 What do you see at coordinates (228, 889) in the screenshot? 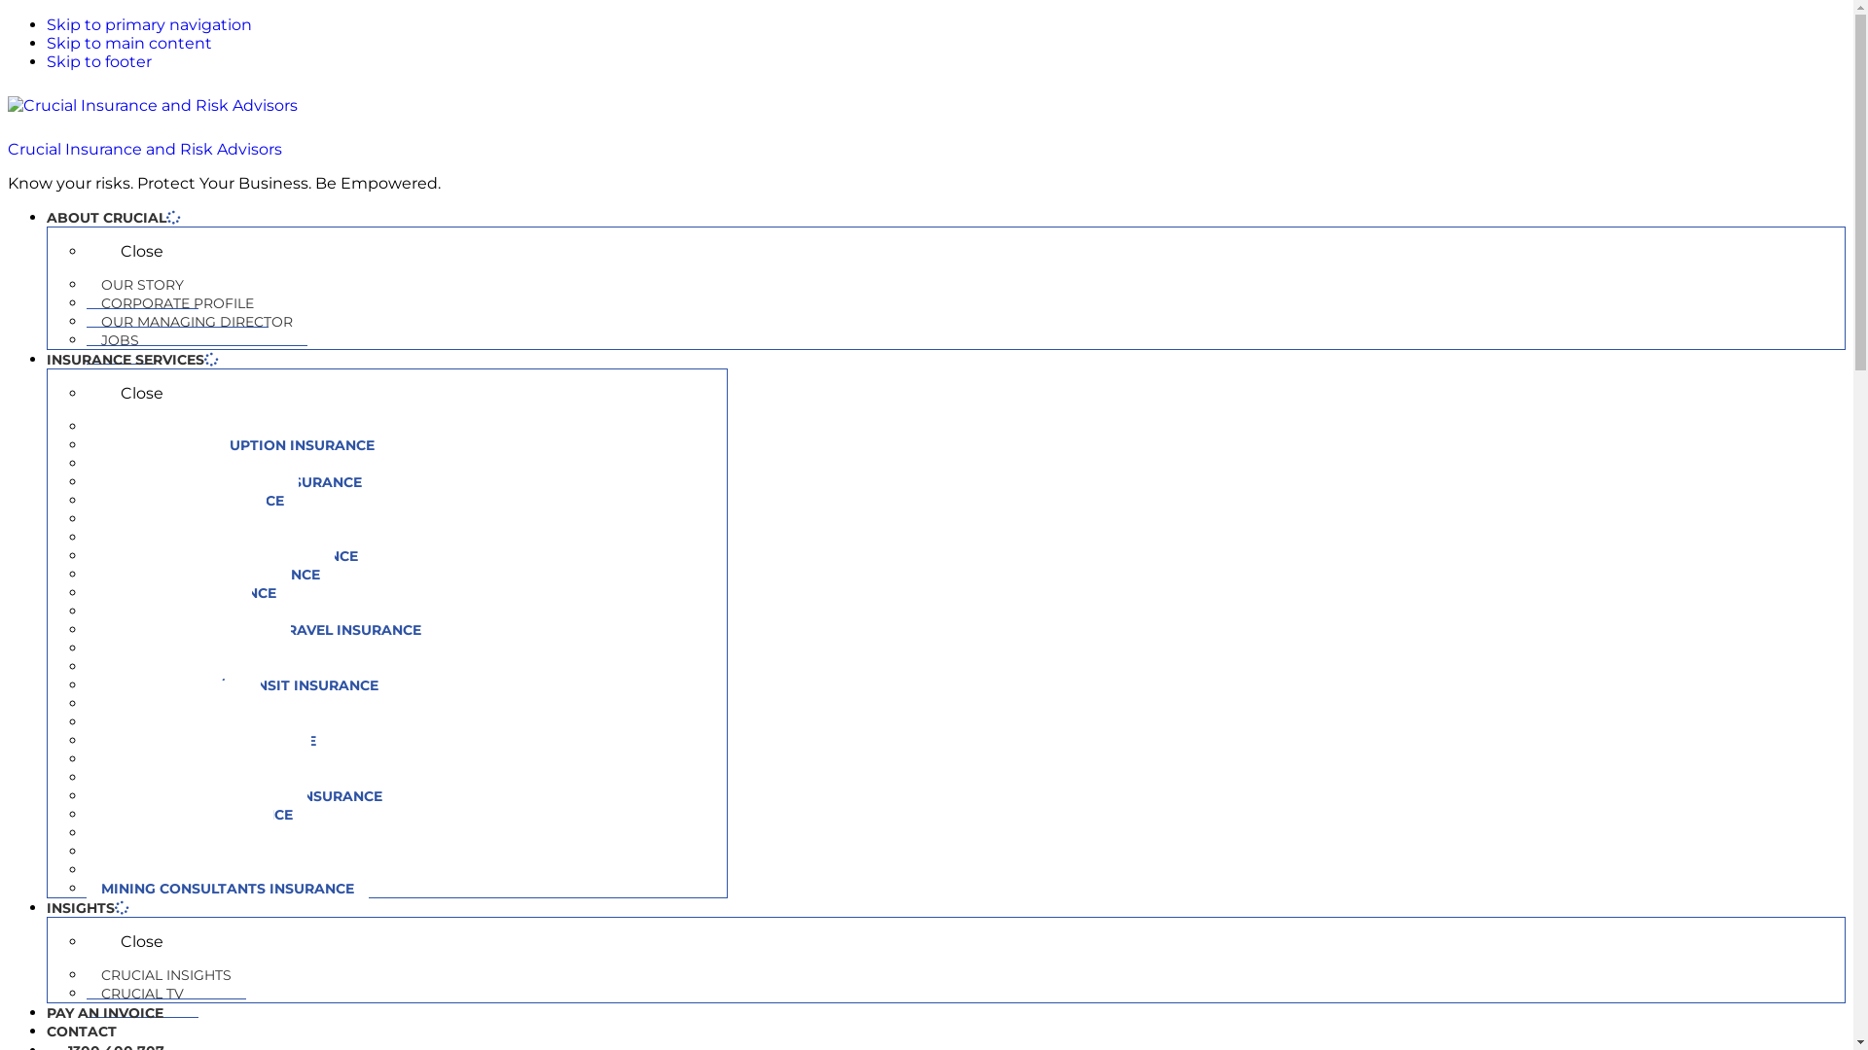
I see `MINING CONSULTANTS INSURANCE` at bounding box center [228, 889].